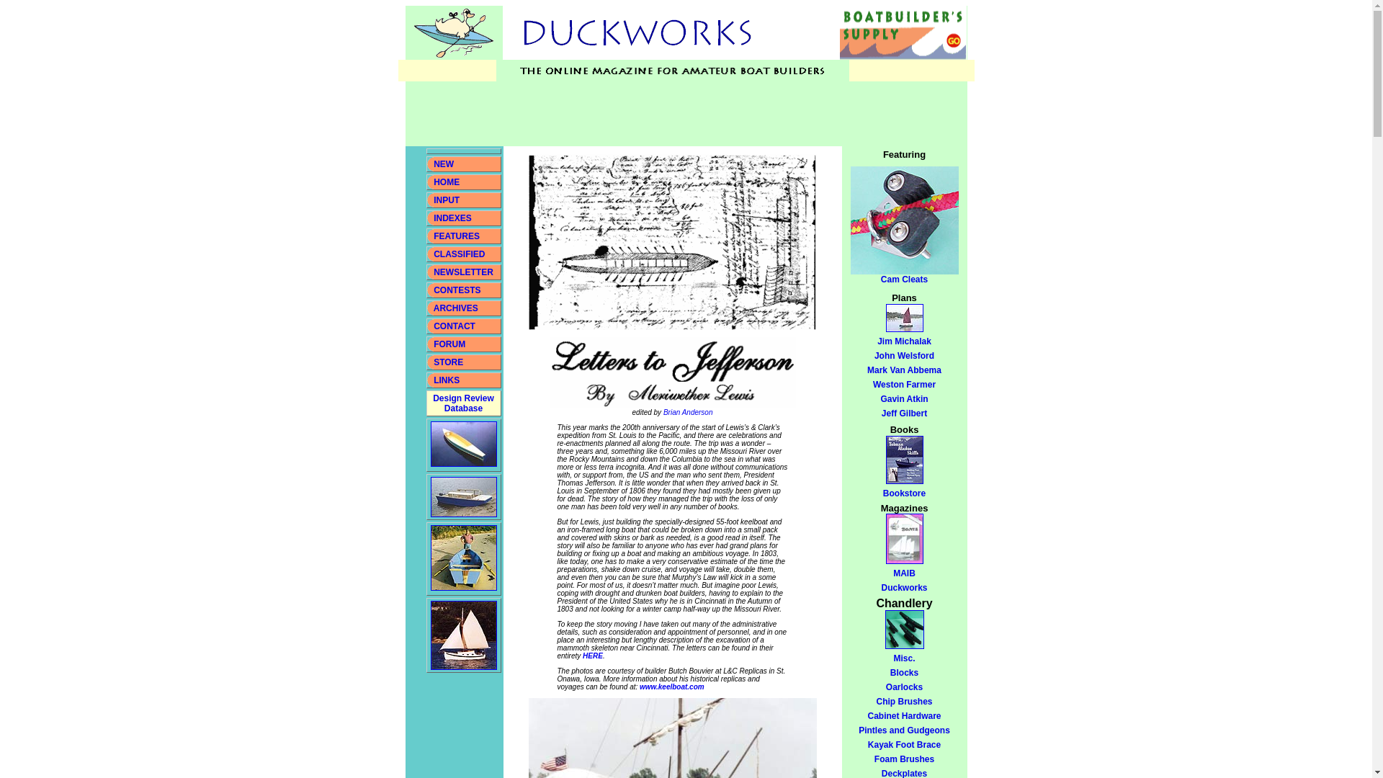  Describe the element at coordinates (667, 114) in the screenshot. I see `Advertisement` at that location.